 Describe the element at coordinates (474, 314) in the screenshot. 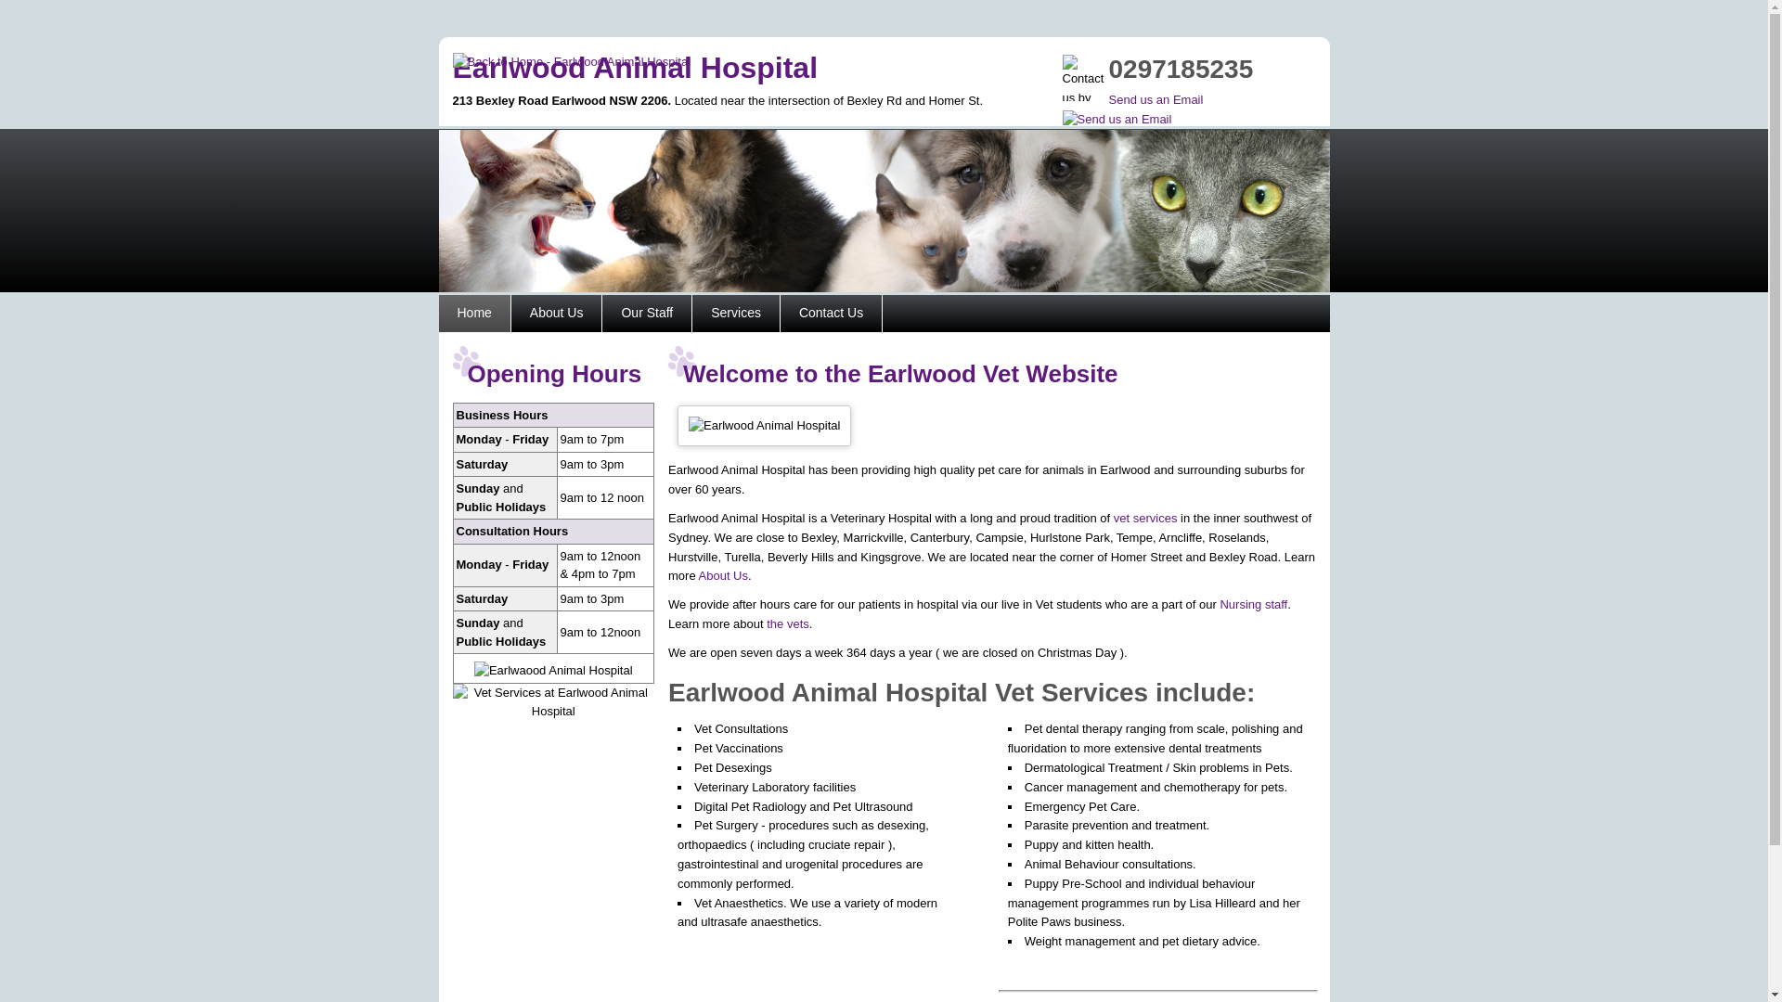

I see `Home` at that location.